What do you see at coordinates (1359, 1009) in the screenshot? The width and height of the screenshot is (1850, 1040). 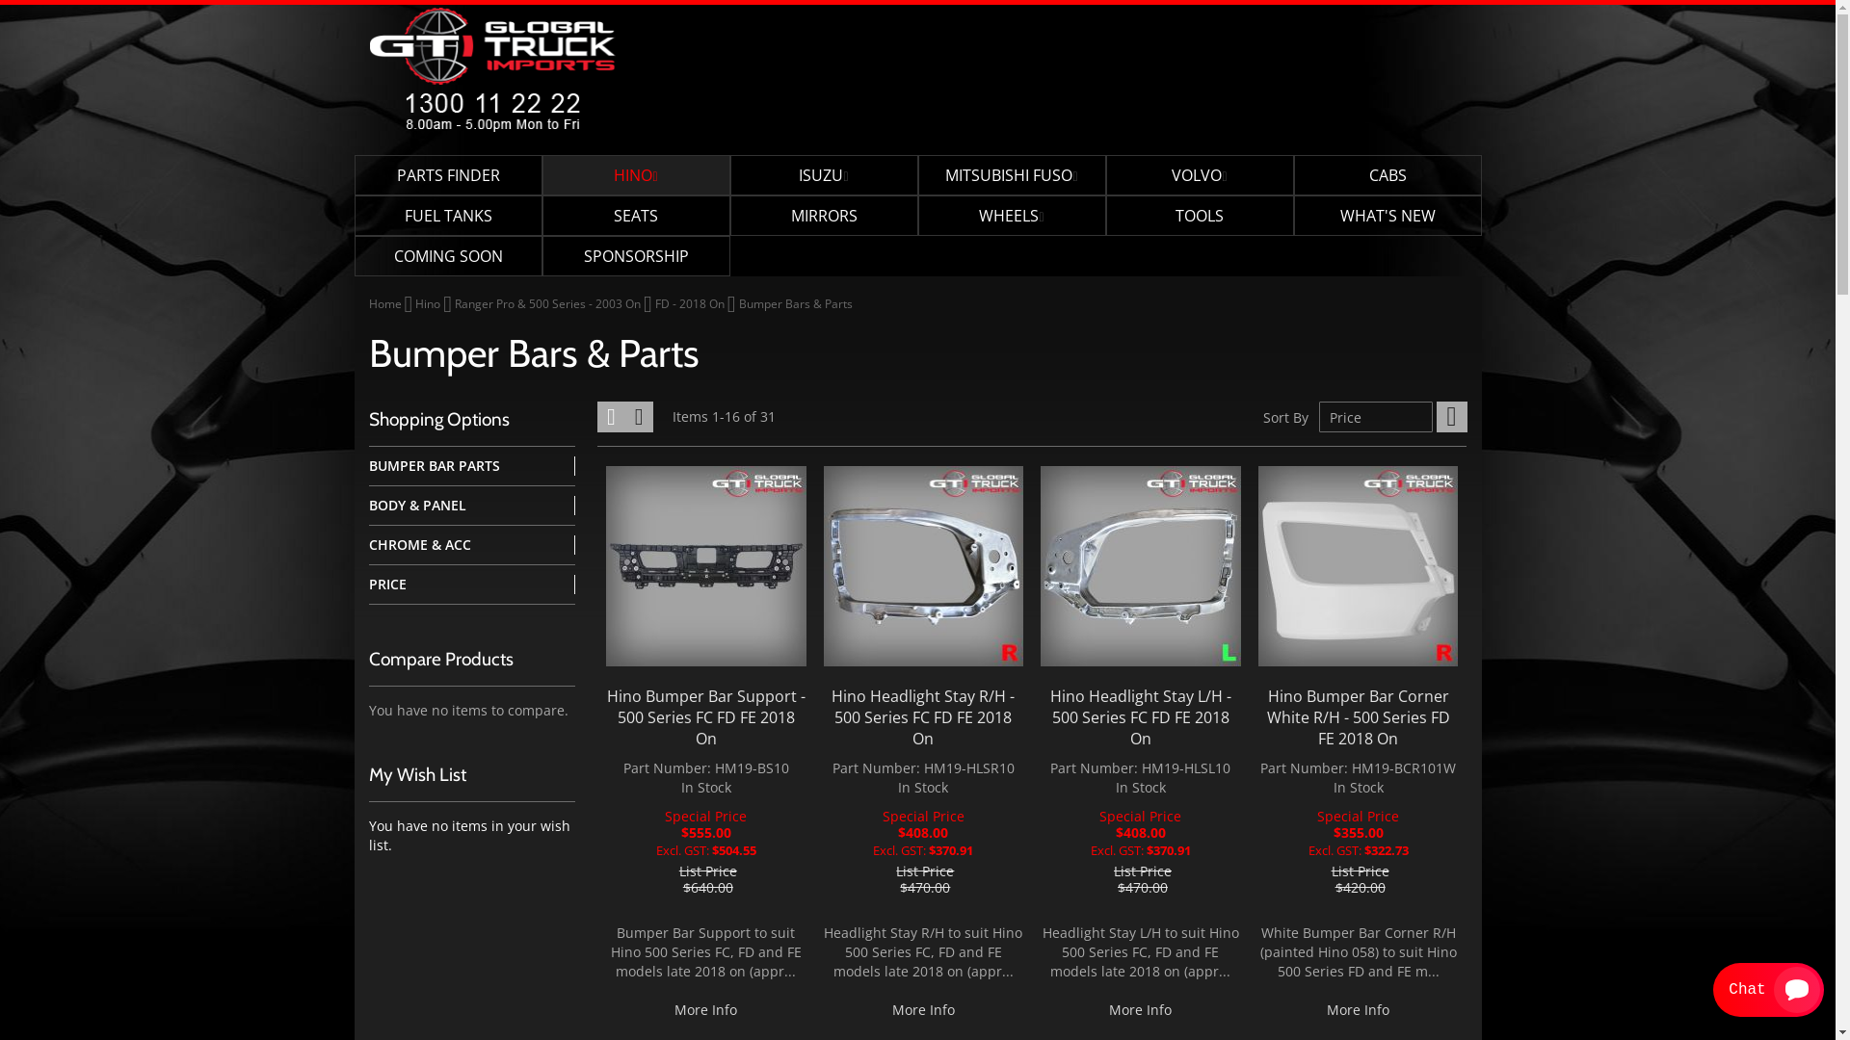 I see `More Info` at bounding box center [1359, 1009].